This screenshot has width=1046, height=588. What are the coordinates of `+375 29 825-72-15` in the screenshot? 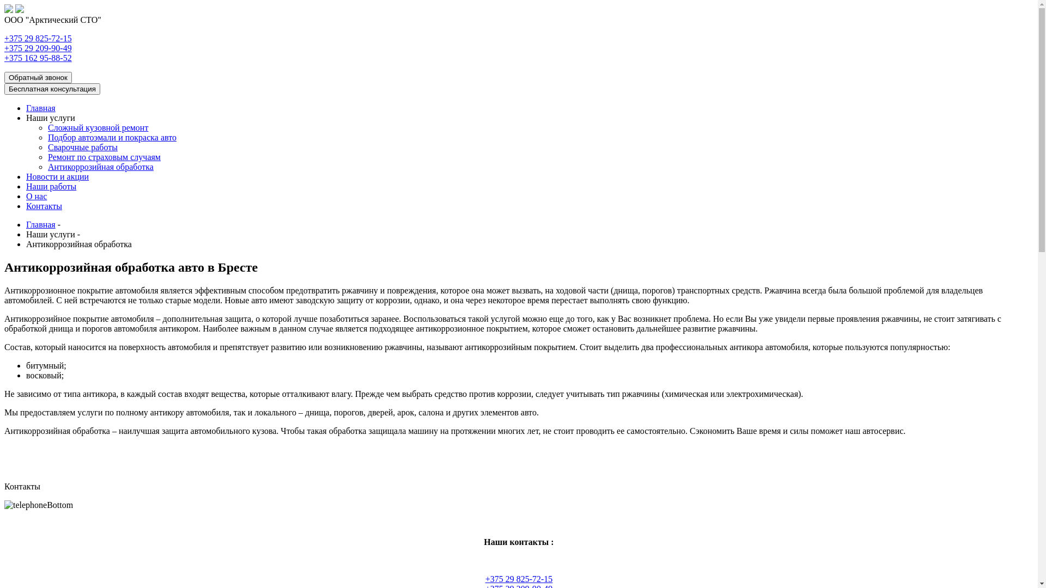 It's located at (38, 38).